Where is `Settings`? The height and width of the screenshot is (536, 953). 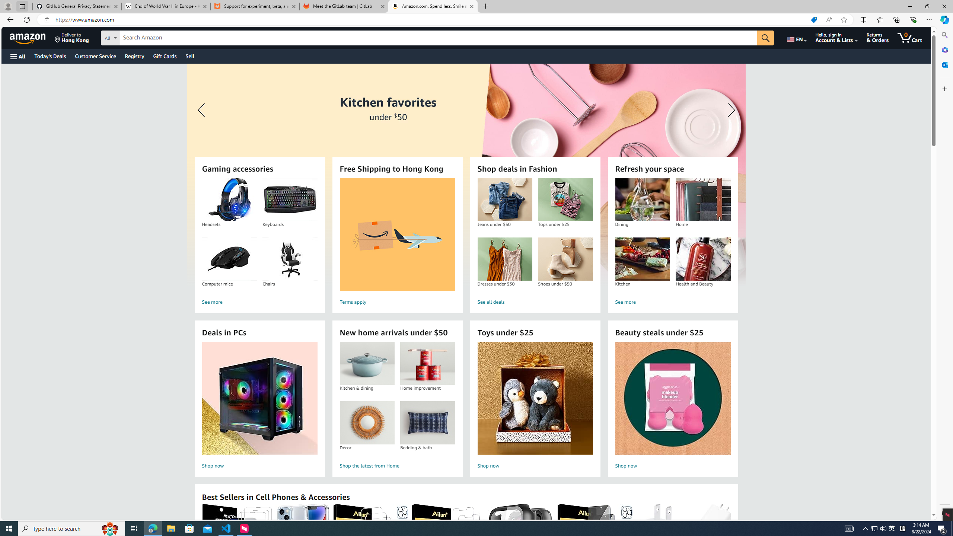 Settings is located at coordinates (944, 513).